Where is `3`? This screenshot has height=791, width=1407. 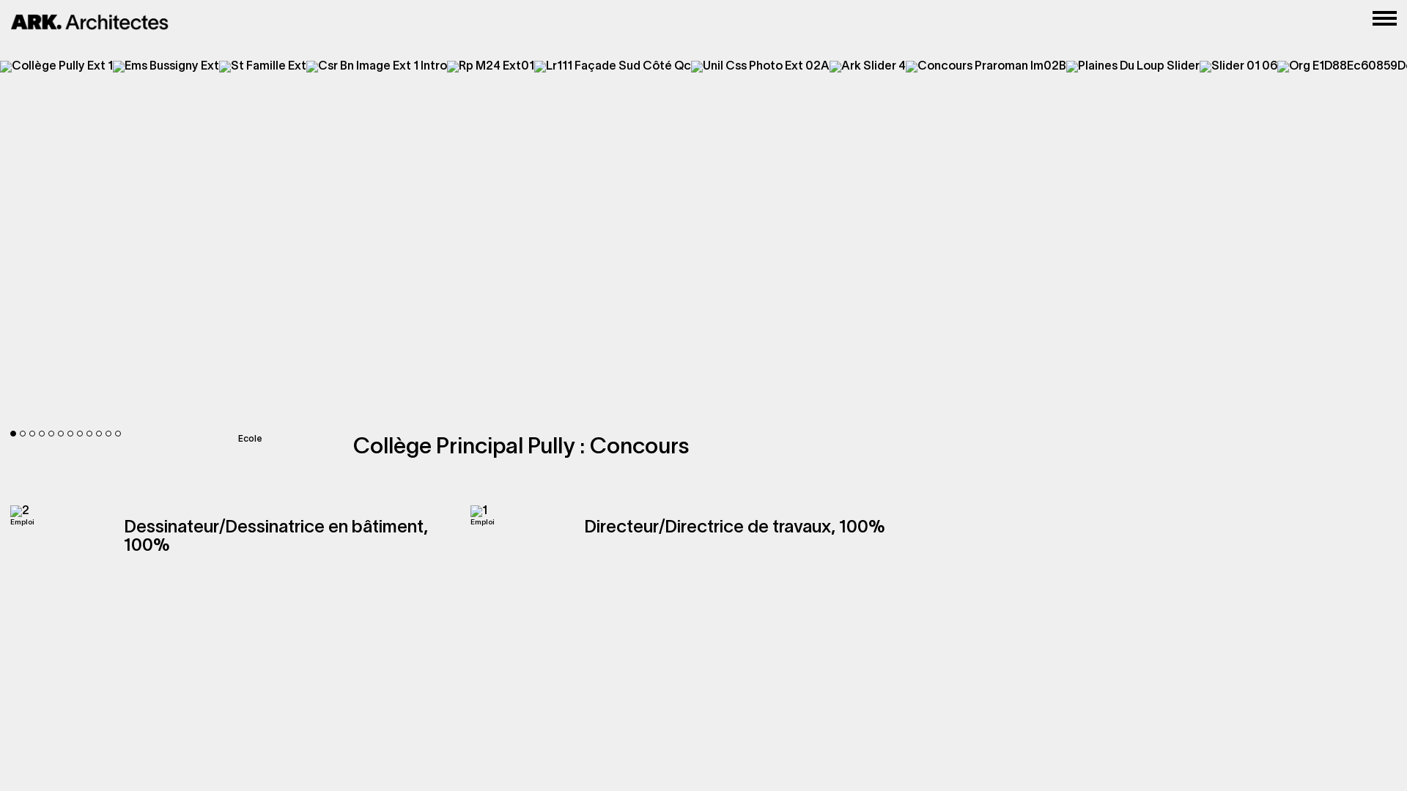
3 is located at coordinates (32, 434).